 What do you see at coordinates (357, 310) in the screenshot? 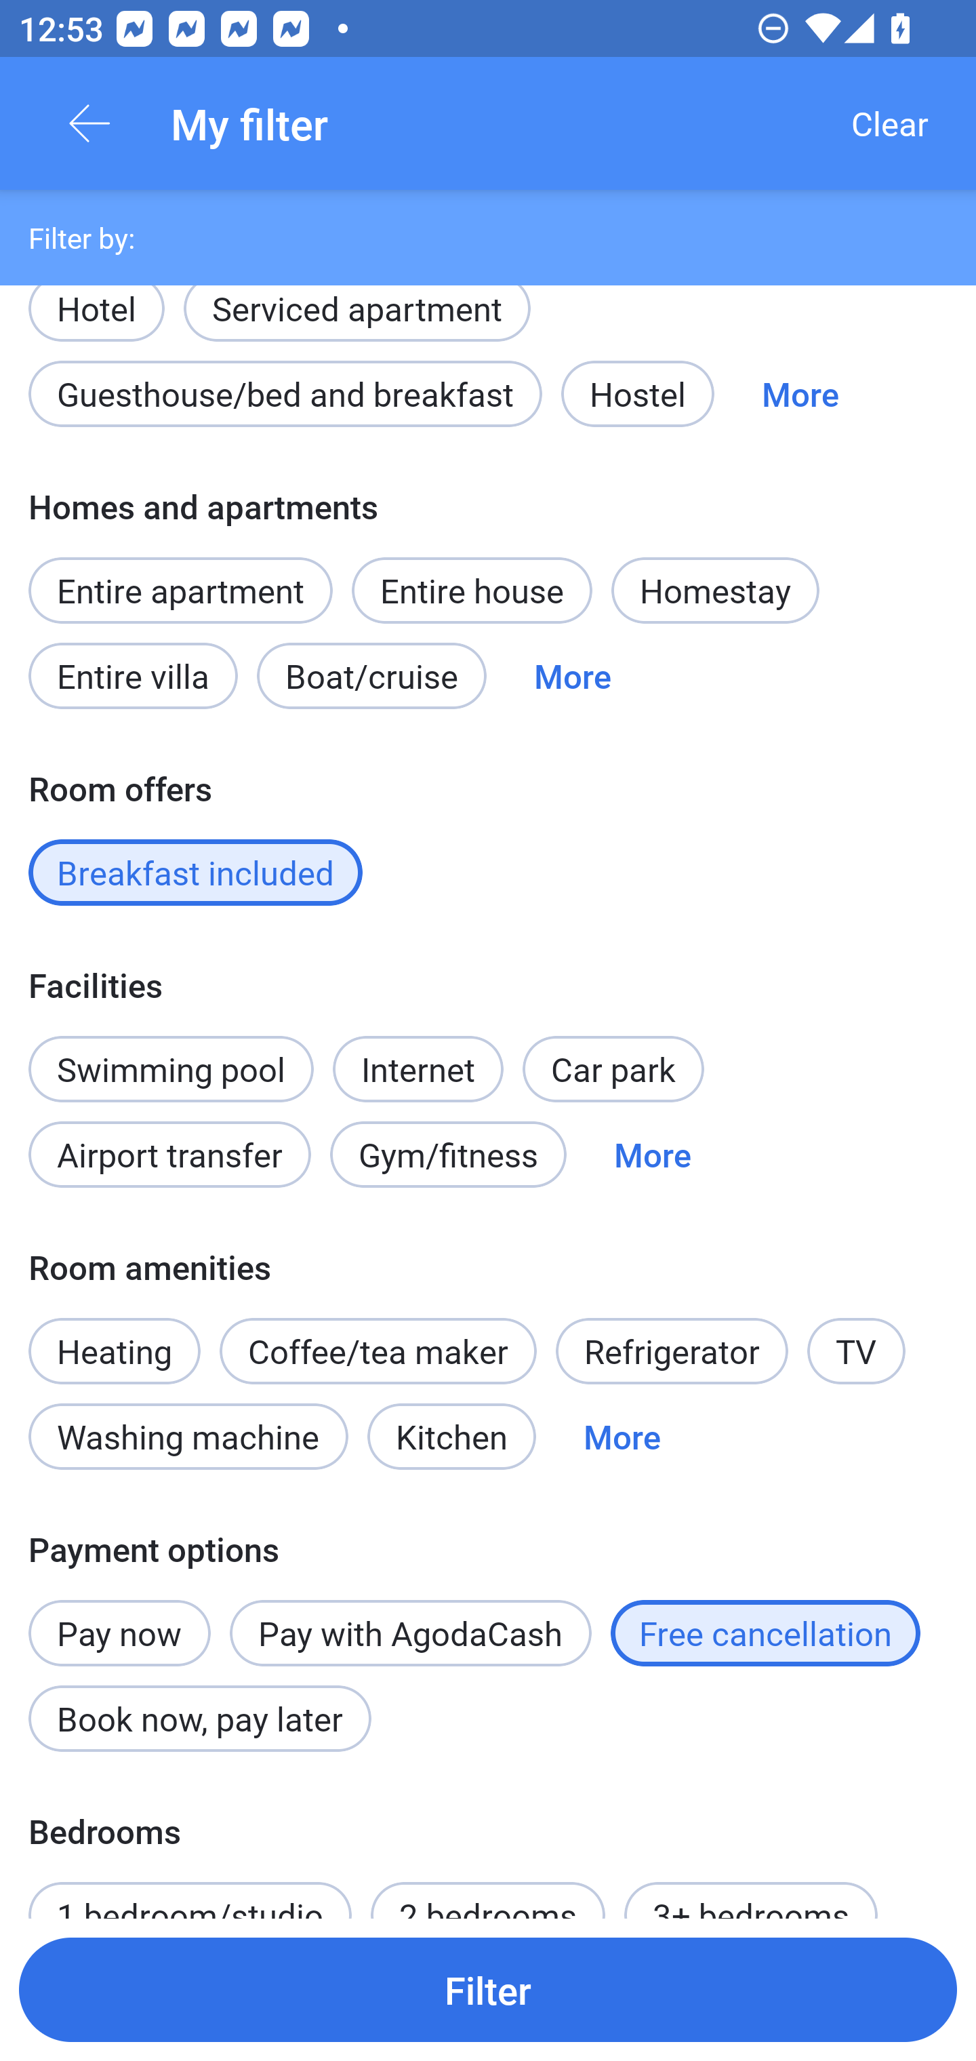
I see `Serviced apartment` at bounding box center [357, 310].